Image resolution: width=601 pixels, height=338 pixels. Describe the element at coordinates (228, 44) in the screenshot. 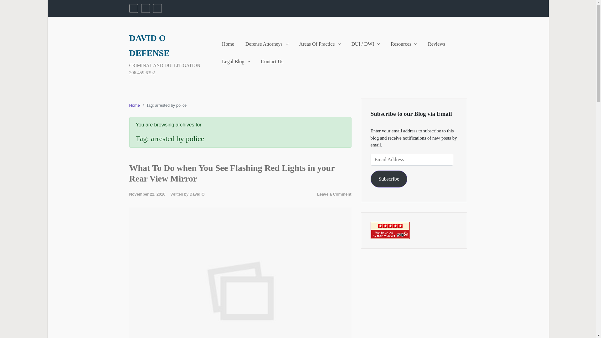

I see `Home` at that location.